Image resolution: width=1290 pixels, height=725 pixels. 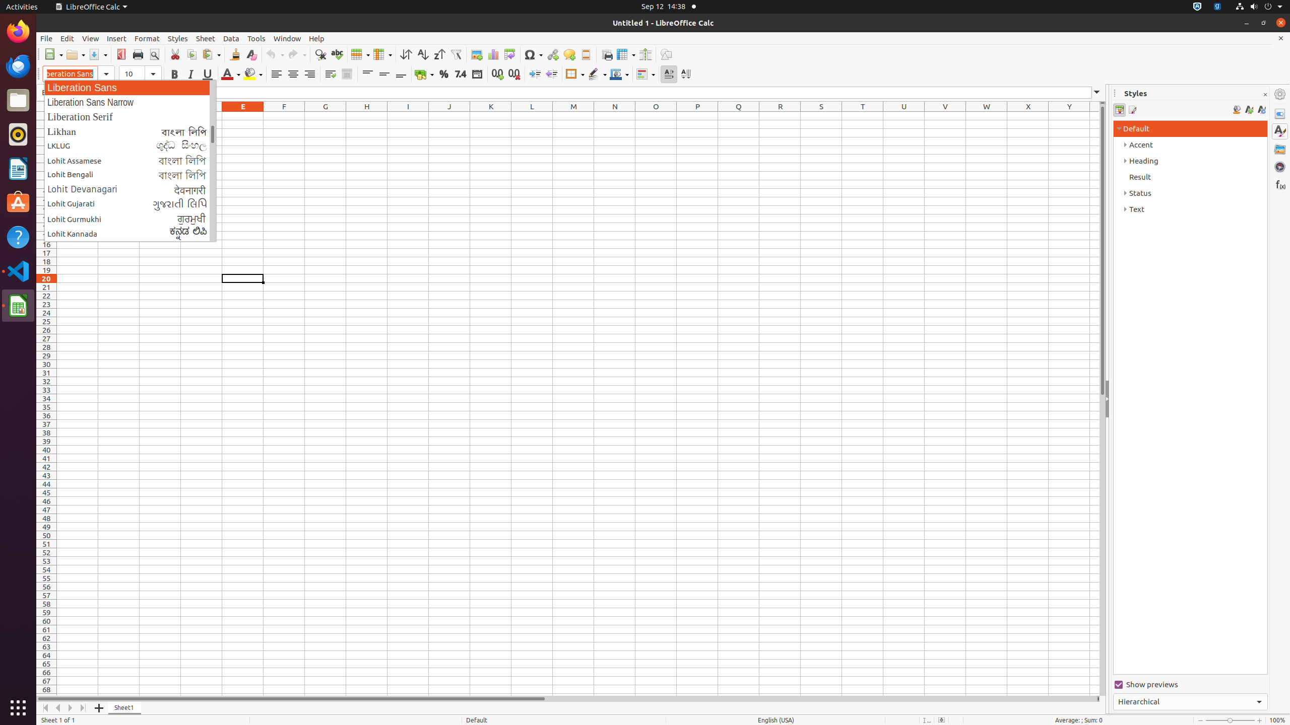 What do you see at coordinates (1262, 110) in the screenshot?
I see `Update Style` at bounding box center [1262, 110].